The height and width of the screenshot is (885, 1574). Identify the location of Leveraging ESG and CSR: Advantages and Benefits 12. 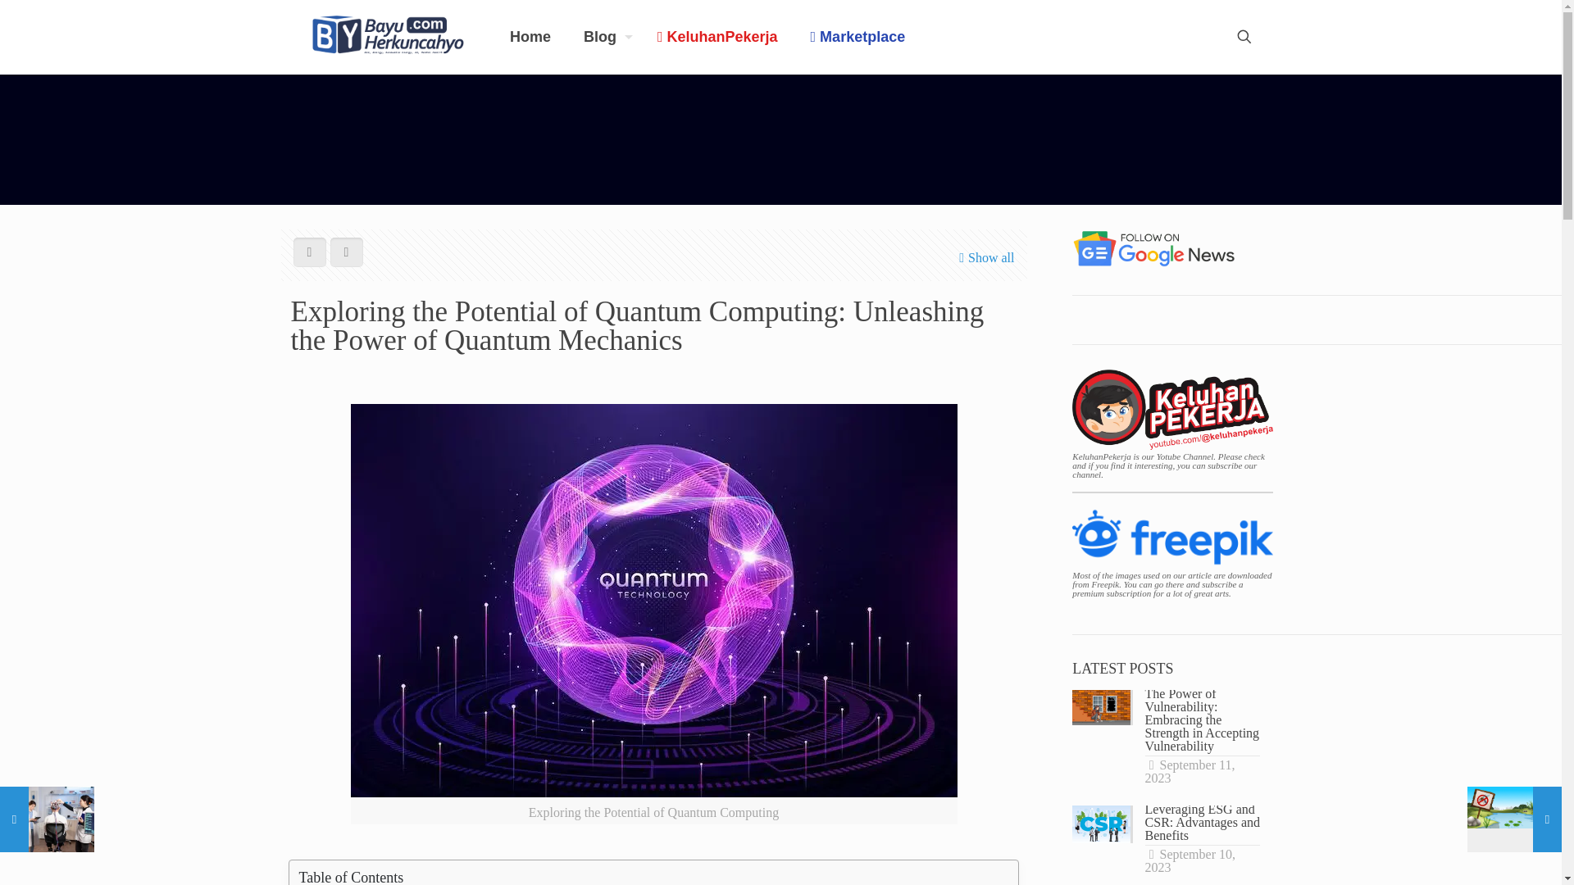
(1100, 824).